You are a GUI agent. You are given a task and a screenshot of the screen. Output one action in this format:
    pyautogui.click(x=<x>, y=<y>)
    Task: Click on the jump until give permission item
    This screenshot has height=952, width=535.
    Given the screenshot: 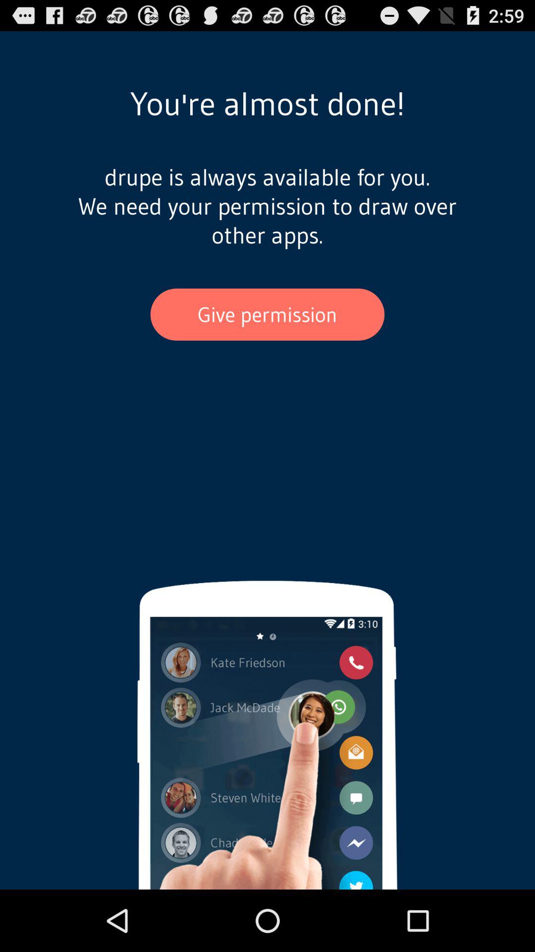 What is the action you would take?
    pyautogui.click(x=267, y=314)
    